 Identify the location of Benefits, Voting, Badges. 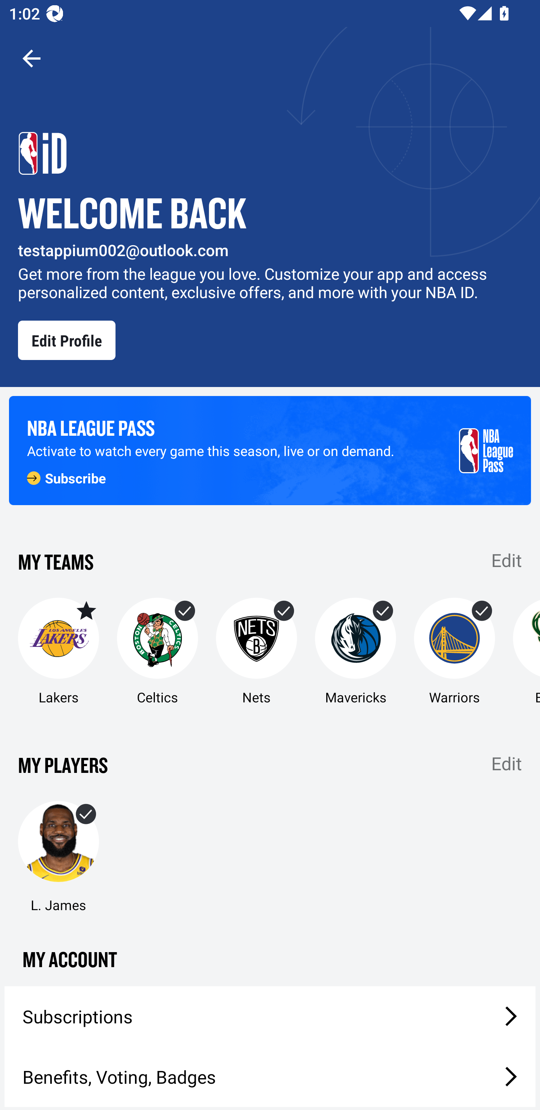
(270, 1077).